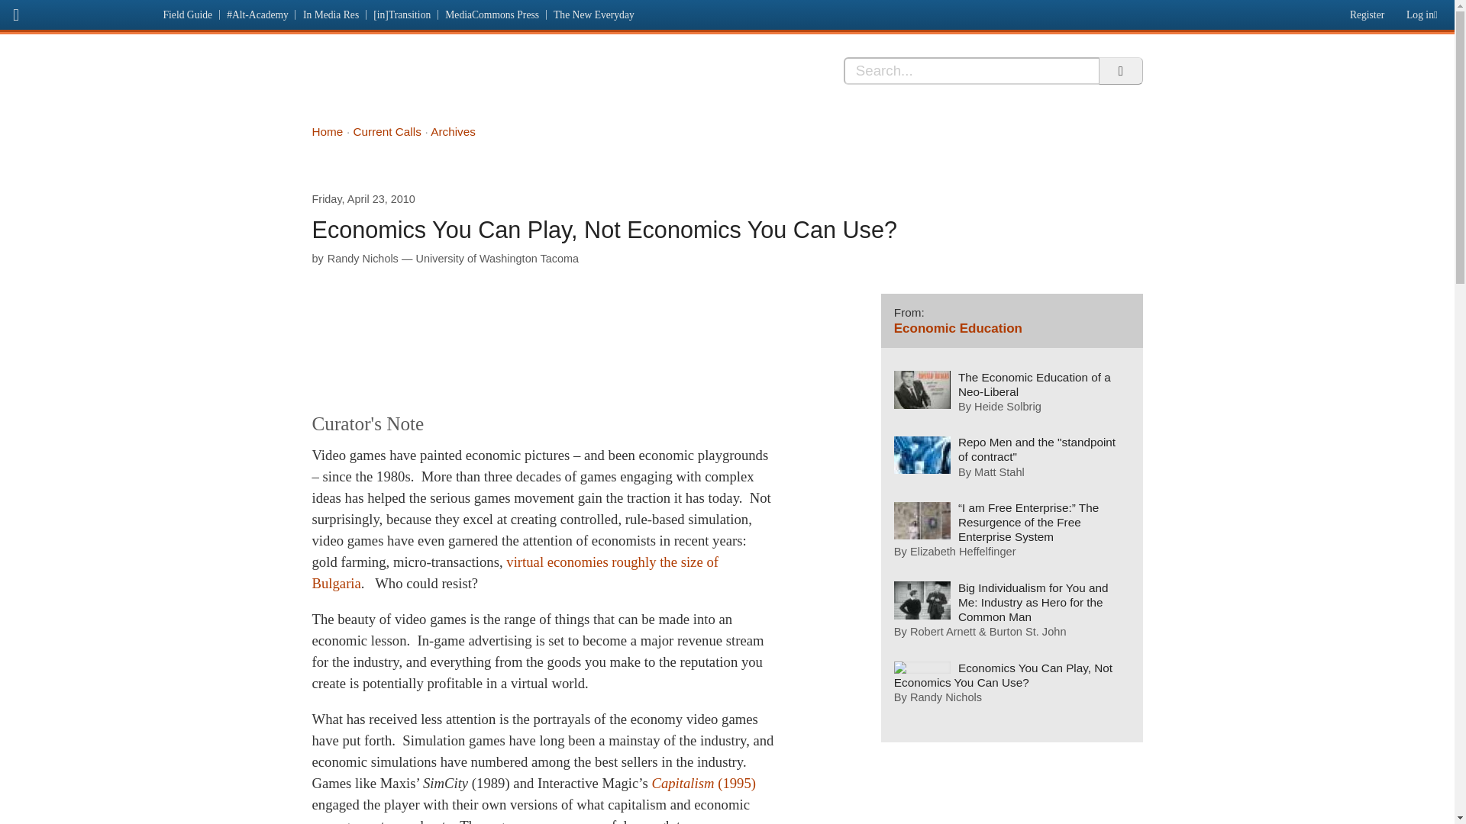  I want to click on Randy Nichols, so click(363, 258).